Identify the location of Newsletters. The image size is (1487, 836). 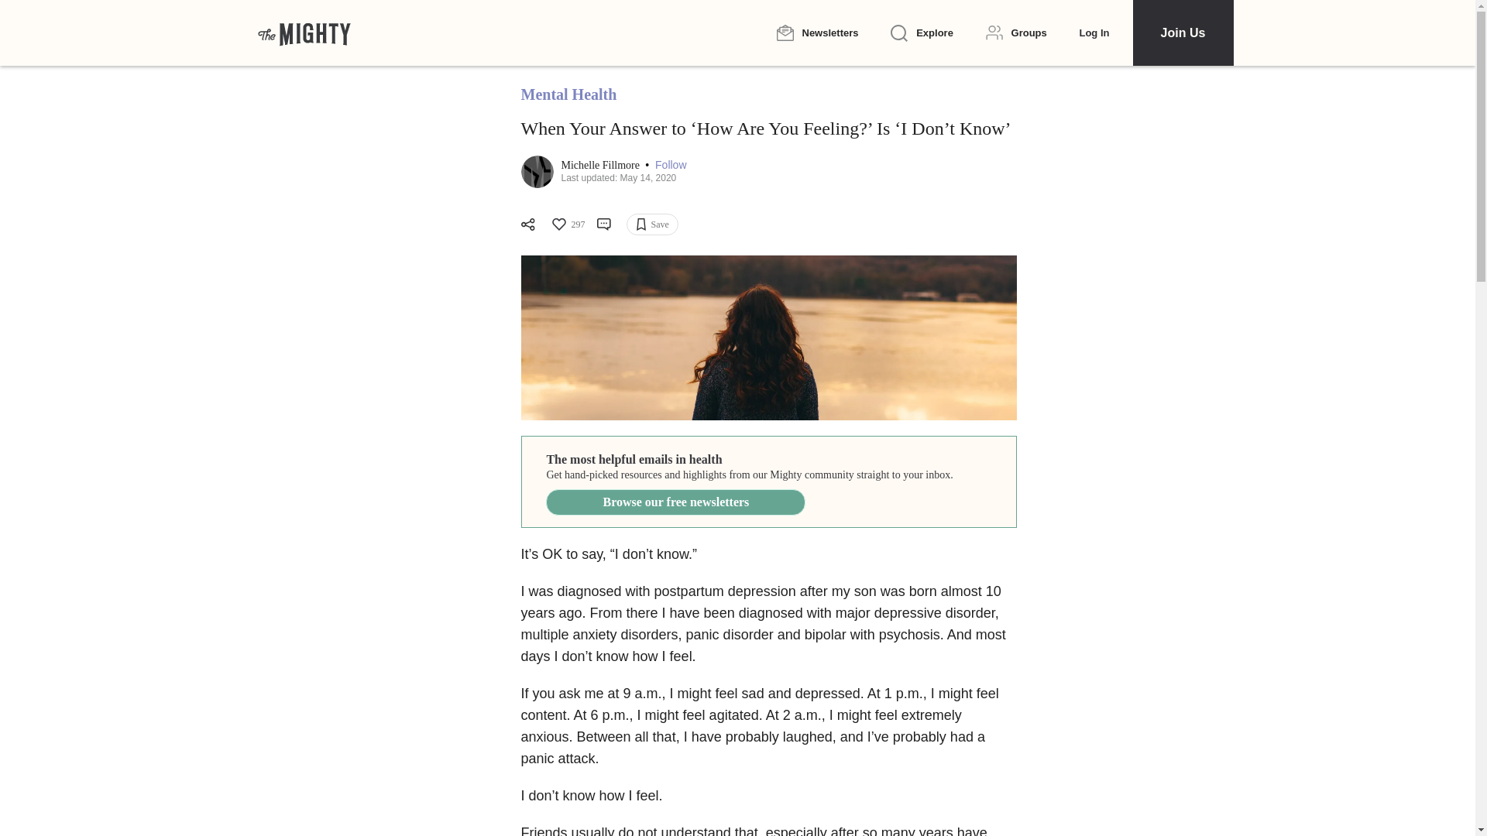
(816, 33).